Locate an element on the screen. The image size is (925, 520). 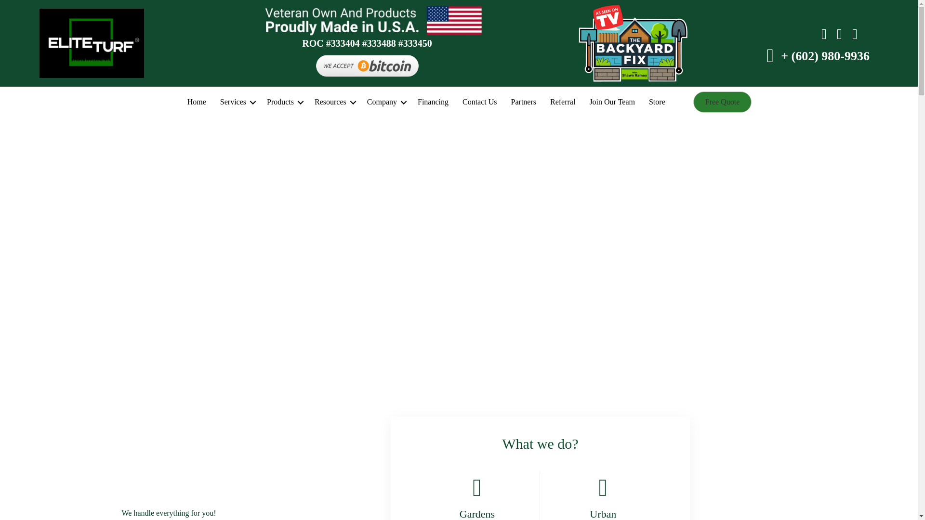
Products is located at coordinates (283, 103).